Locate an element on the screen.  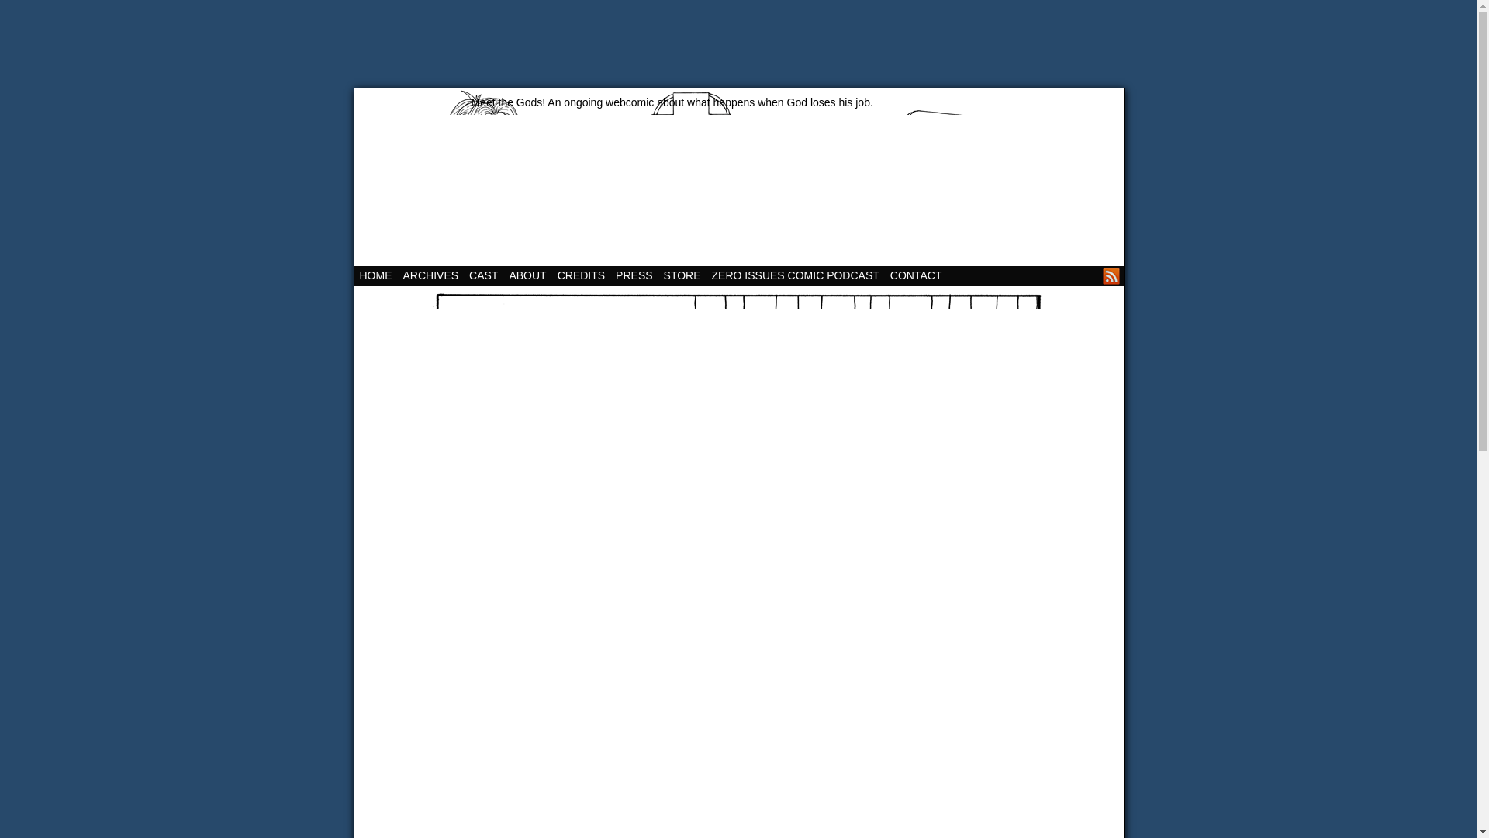
EMAIL is located at coordinates (1092, 276).